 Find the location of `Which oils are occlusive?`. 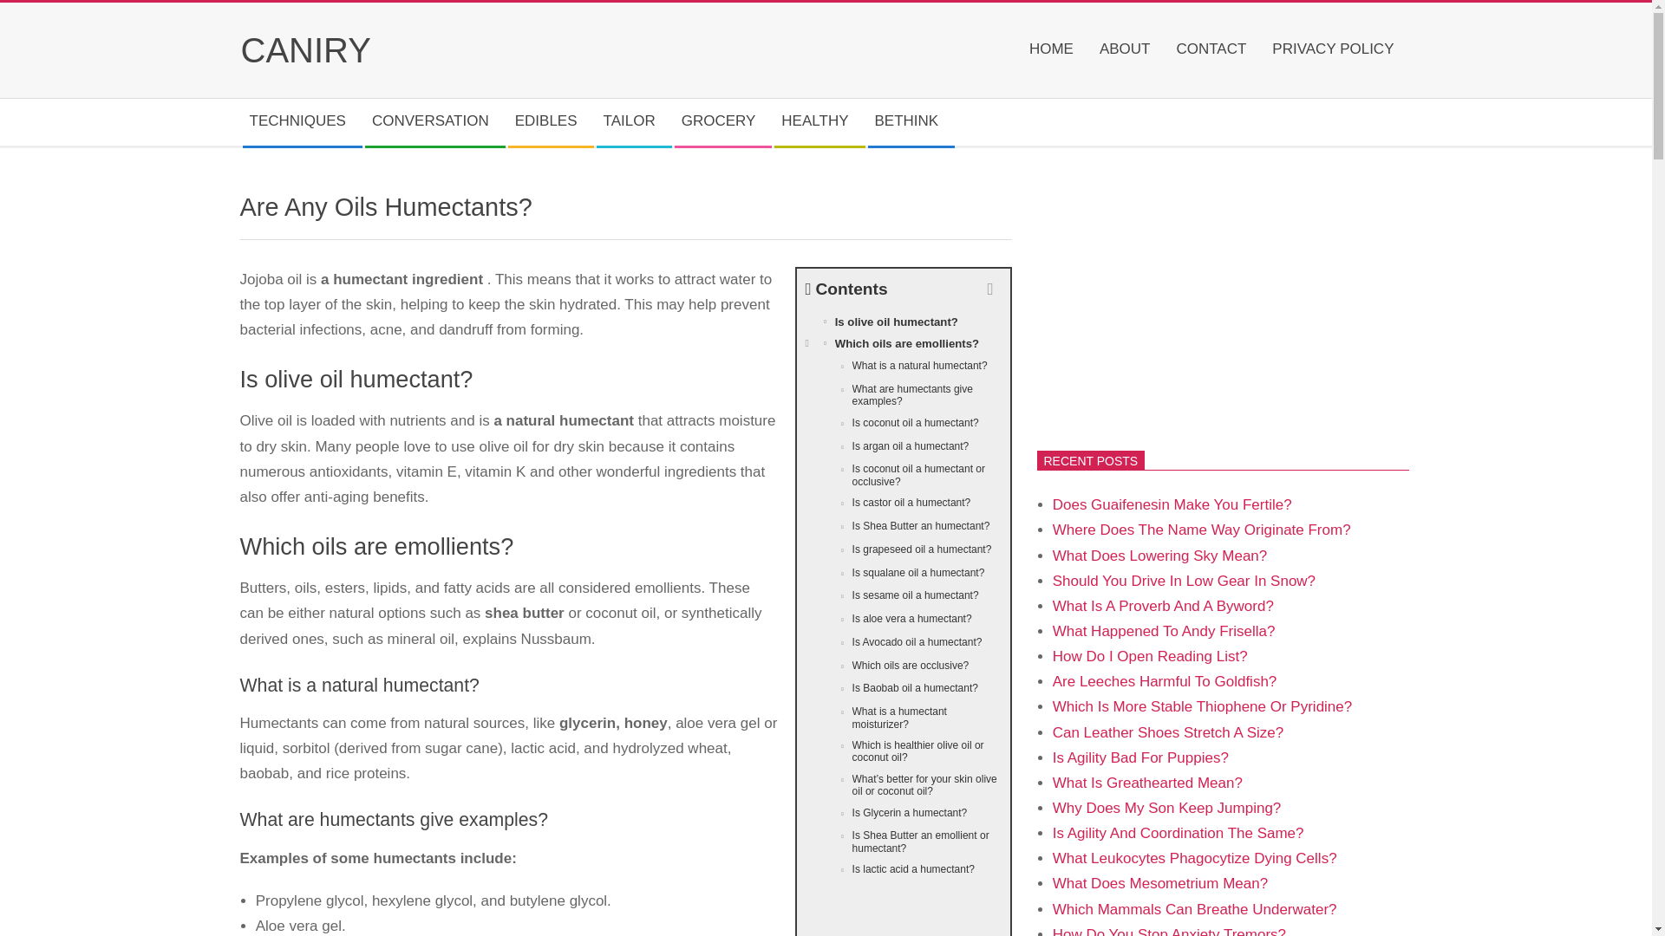

Which oils are occlusive? is located at coordinates (902, 667).